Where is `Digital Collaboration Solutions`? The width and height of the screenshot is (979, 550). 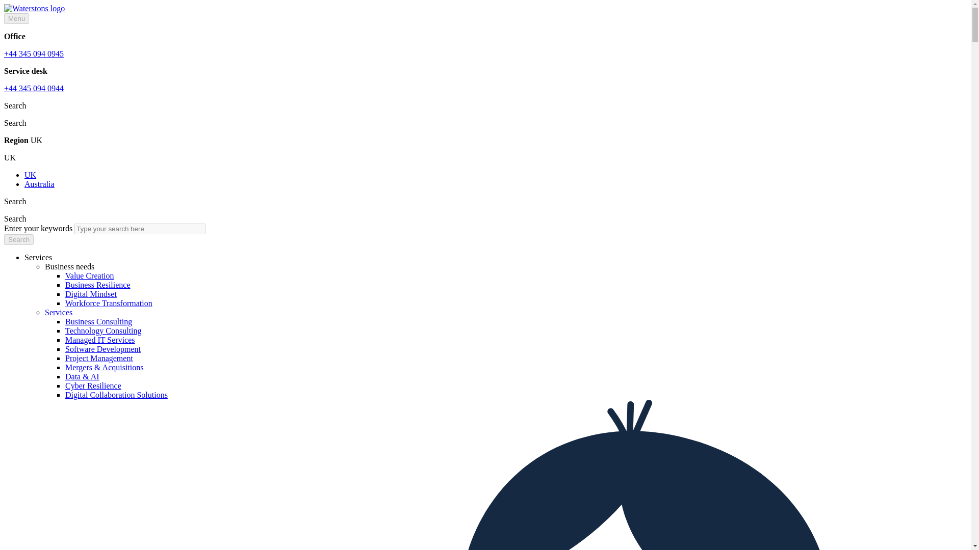 Digital Collaboration Solutions is located at coordinates (116, 395).